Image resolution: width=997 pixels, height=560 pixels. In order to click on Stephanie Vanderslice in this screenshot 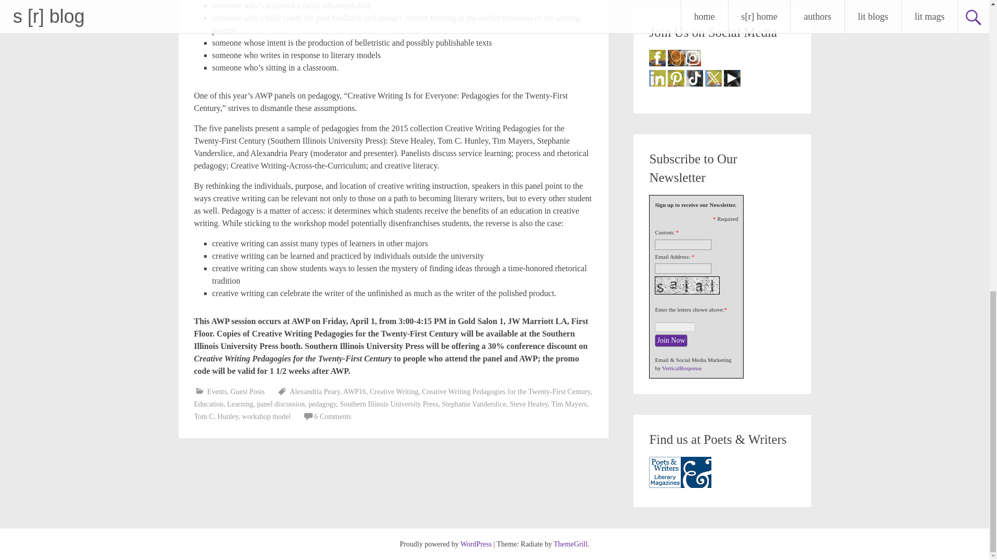, I will do `click(474, 404)`.